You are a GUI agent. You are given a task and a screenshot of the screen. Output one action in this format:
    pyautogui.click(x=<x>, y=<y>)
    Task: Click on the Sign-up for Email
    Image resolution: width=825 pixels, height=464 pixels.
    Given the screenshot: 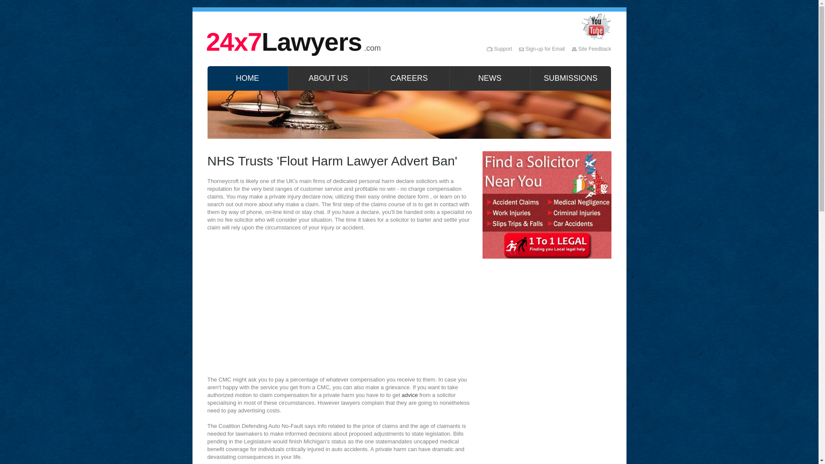 What is the action you would take?
    pyautogui.click(x=541, y=49)
    